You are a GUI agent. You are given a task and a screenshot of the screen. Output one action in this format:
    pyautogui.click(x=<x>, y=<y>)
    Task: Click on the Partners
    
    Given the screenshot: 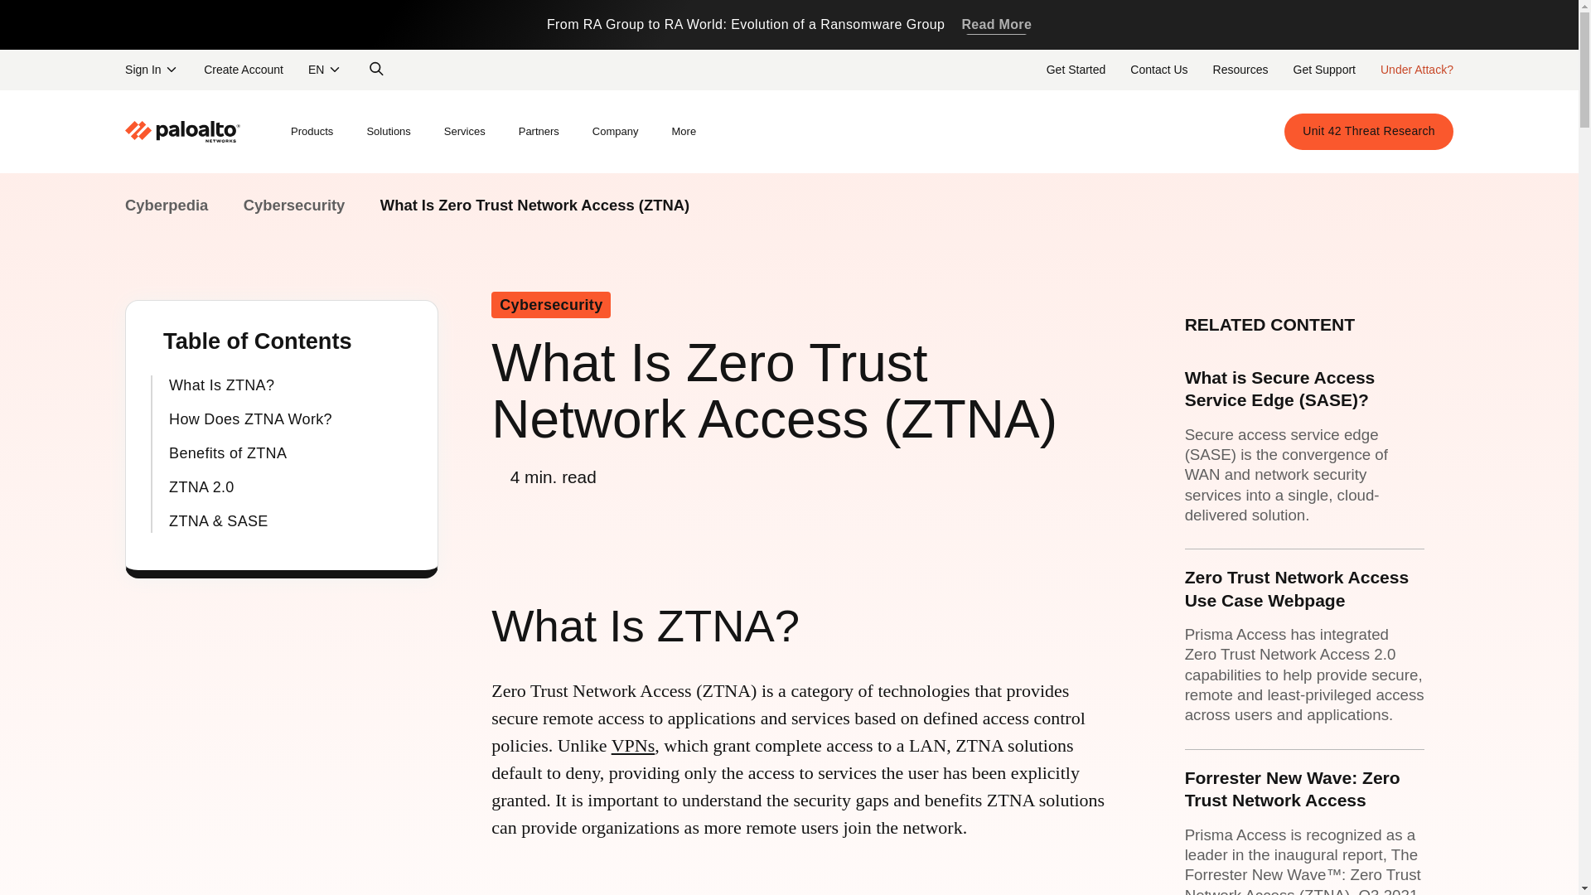 What is the action you would take?
    pyautogui.click(x=539, y=132)
    